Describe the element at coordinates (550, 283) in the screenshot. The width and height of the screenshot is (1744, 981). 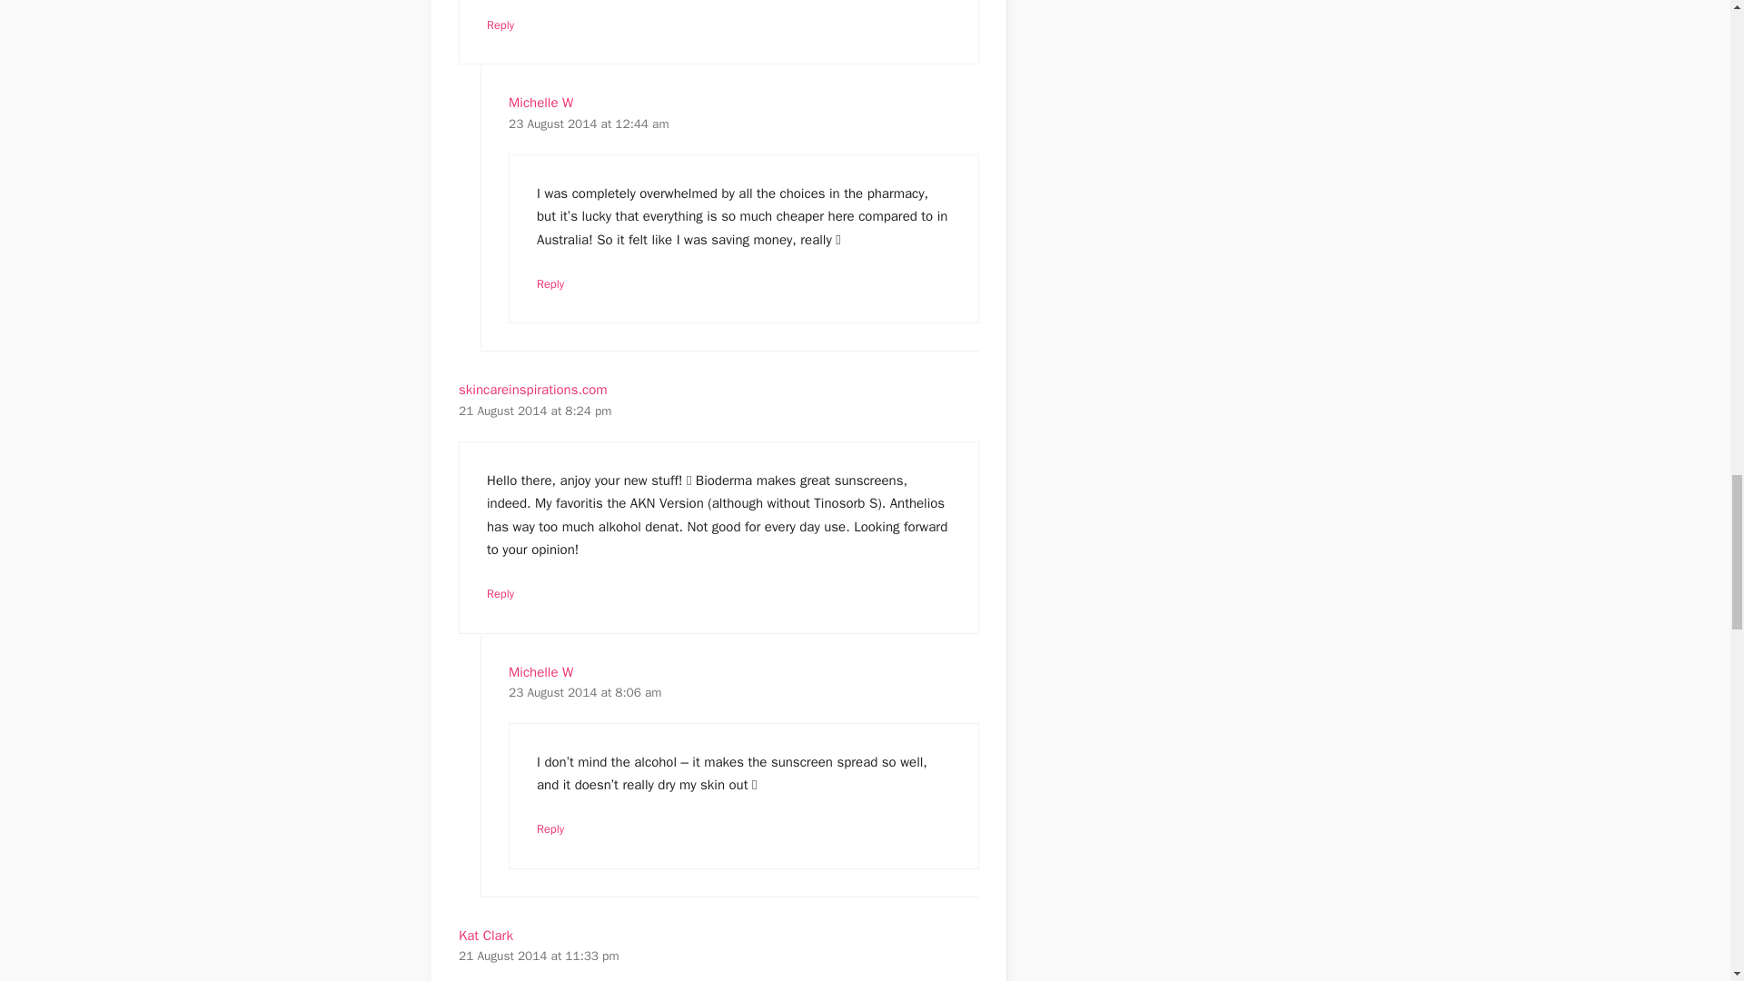
I see `Reply` at that location.